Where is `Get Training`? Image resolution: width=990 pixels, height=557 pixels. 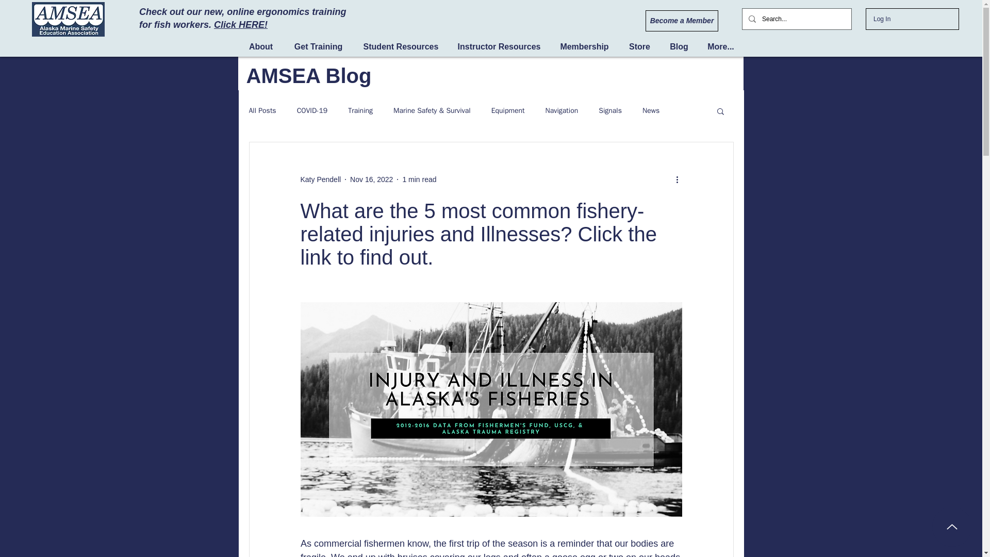
Get Training is located at coordinates (318, 46).